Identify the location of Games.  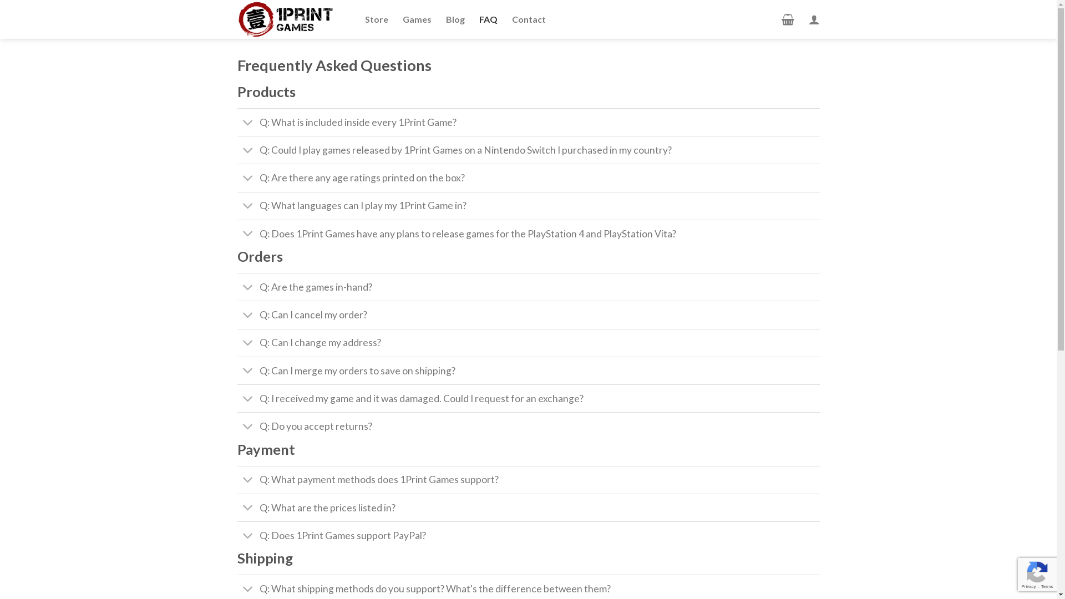
(417, 19).